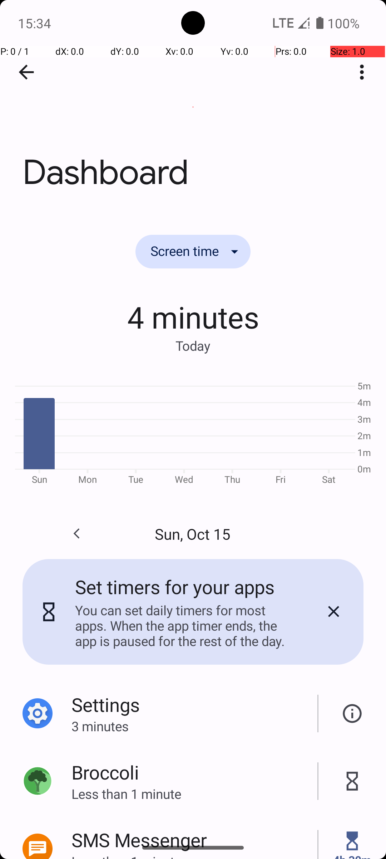  I want to click on Set timers for your apps, so click(175, 587).